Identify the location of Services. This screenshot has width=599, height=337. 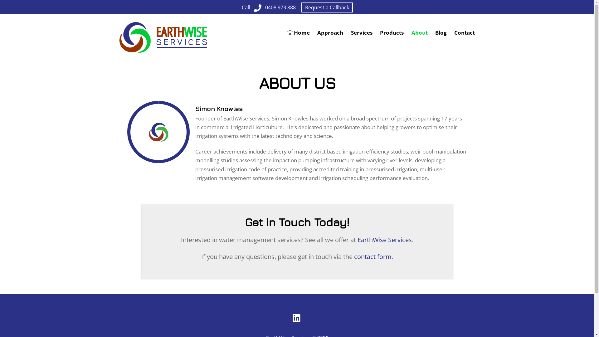
(362, 33).